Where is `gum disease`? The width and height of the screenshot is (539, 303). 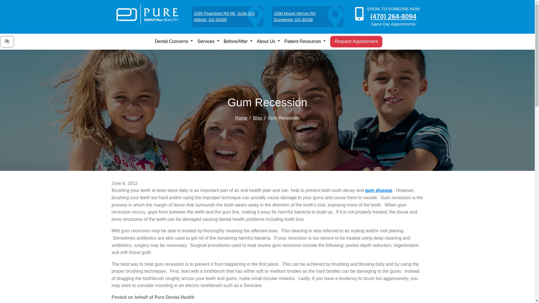
gum disease is located at coordinates (174, 42).